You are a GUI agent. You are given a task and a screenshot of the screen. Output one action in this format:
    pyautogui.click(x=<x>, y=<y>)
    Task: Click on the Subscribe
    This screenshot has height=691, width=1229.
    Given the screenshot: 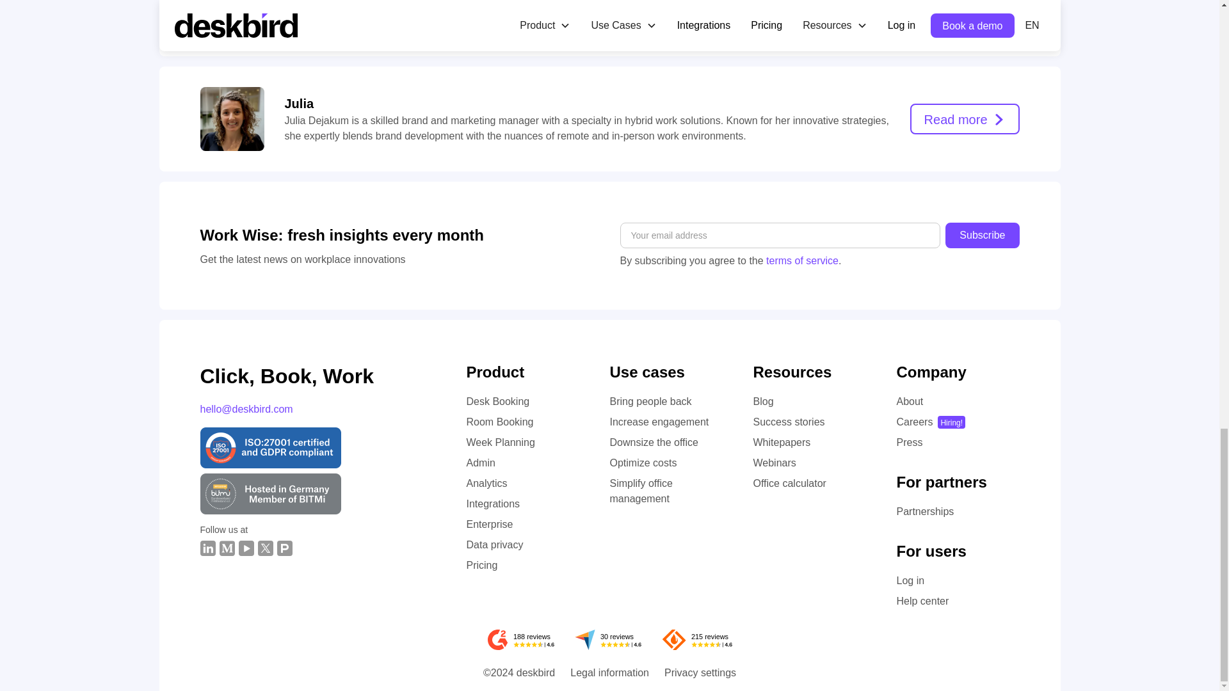 What is the action you would take?
    pyautogui.click(x=982, y=235)
    